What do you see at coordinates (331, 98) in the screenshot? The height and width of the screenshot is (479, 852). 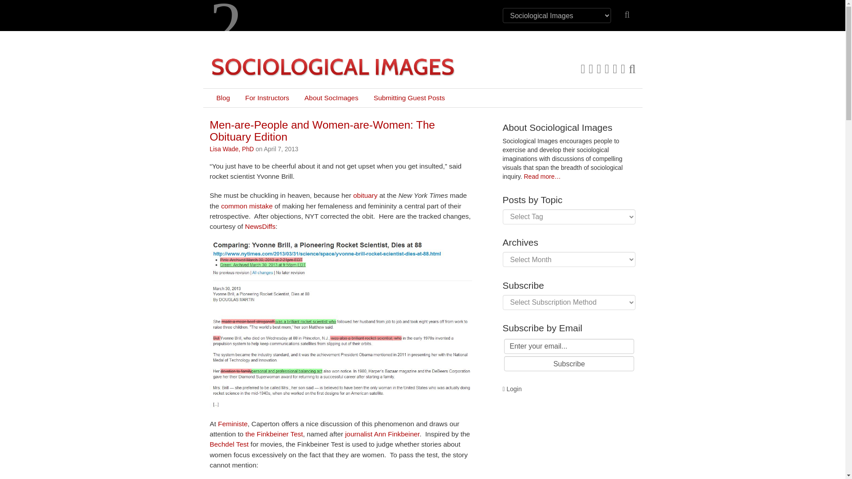 I see `About SocImages` at bounding box center [331, 98].